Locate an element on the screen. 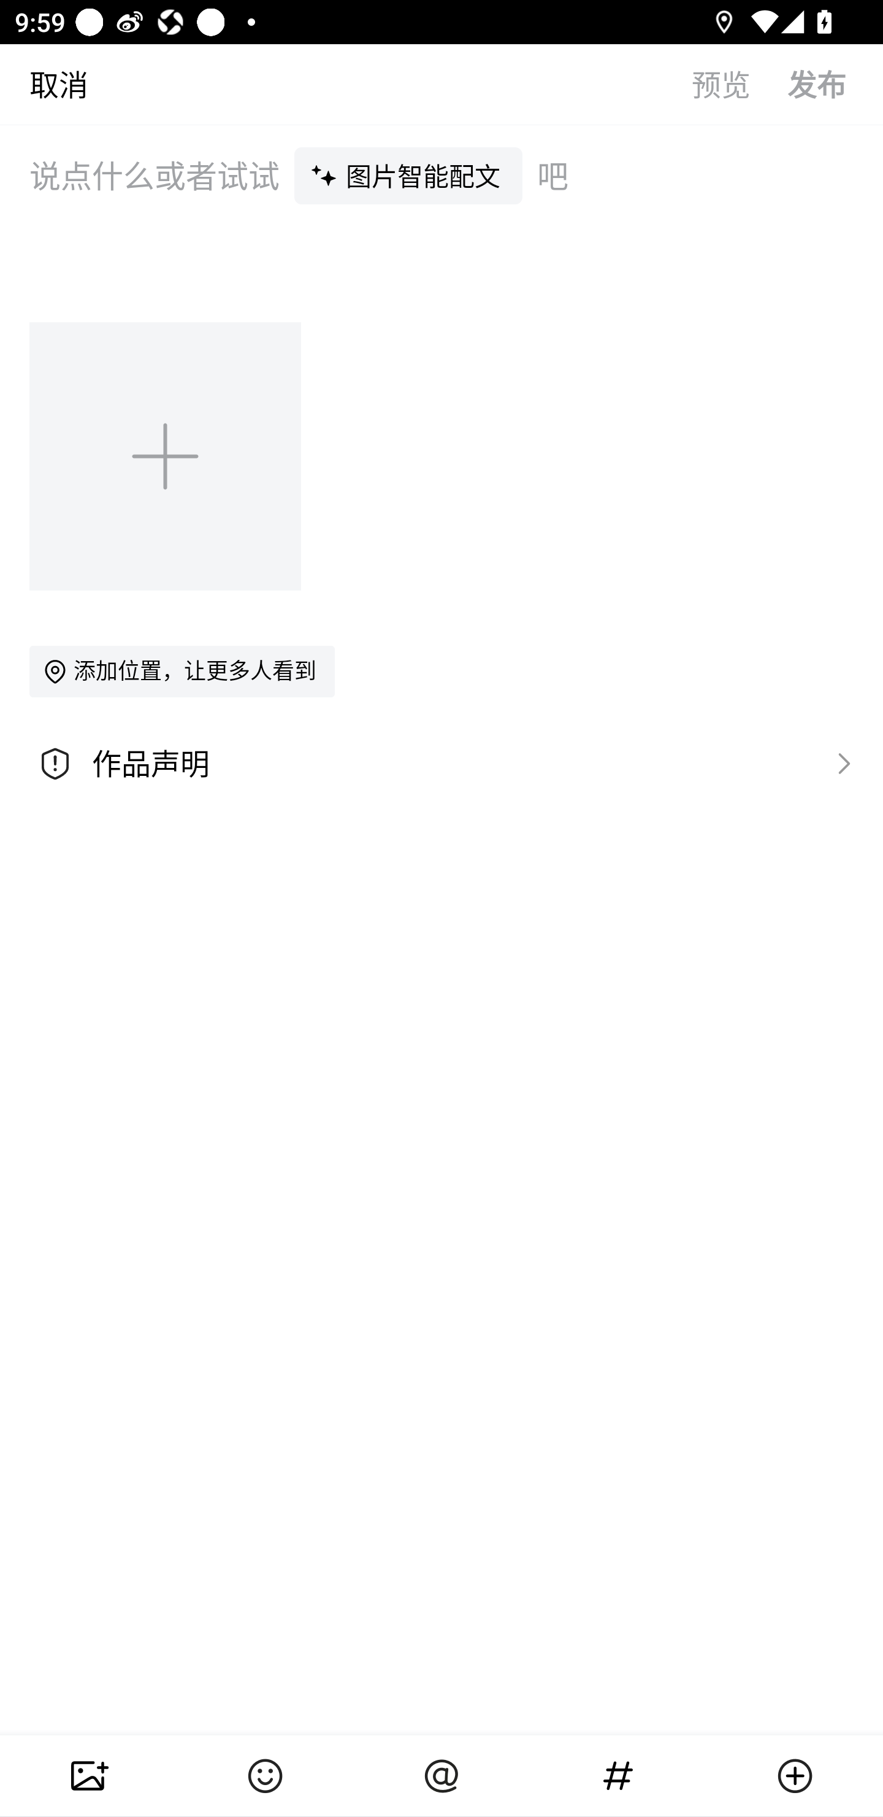 The width and height of the screenshot is (883, 1817). 取消 is located at coordinates (44, 83).